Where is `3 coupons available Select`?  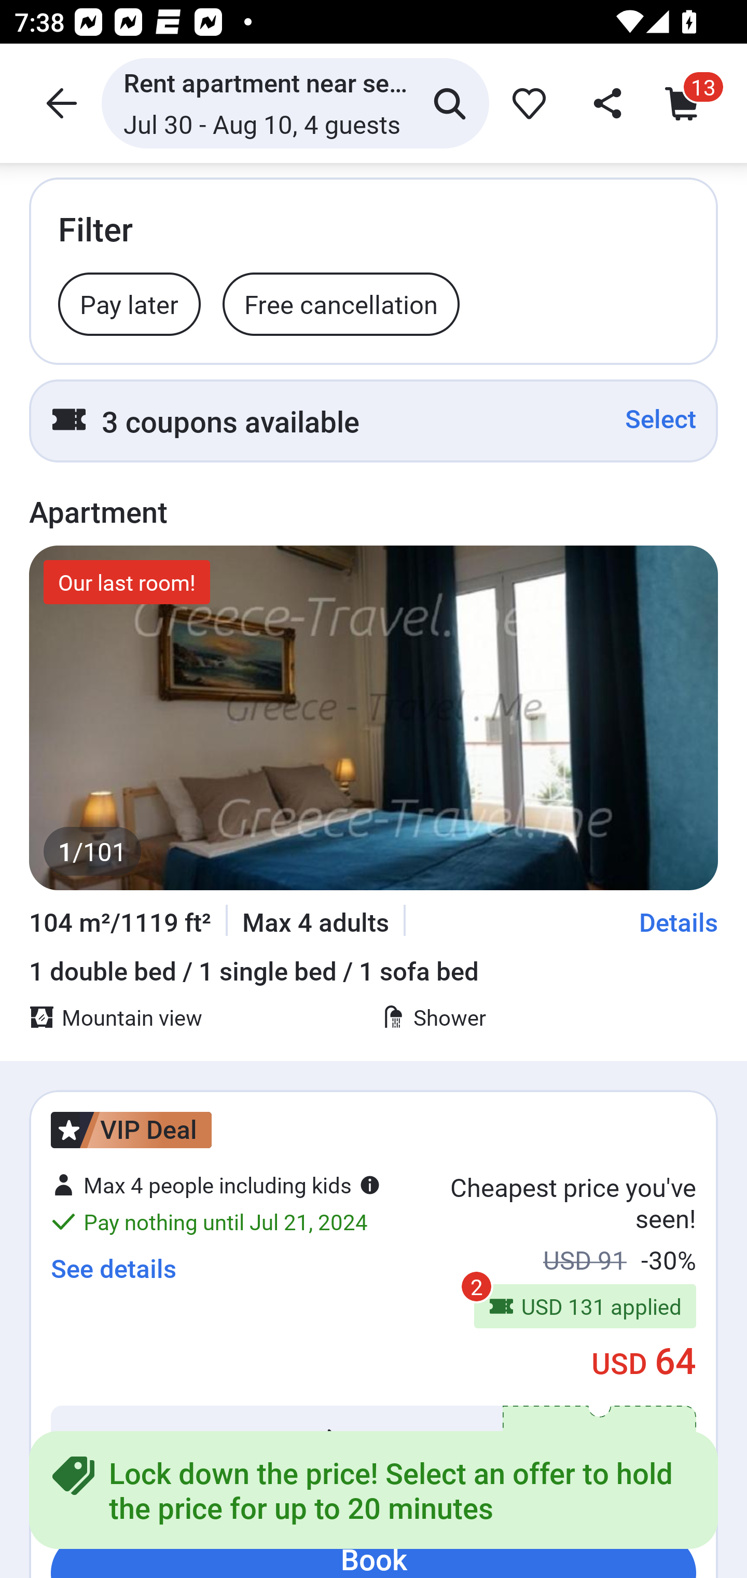 3 coupons available Select is located at coordinates (374, 420).